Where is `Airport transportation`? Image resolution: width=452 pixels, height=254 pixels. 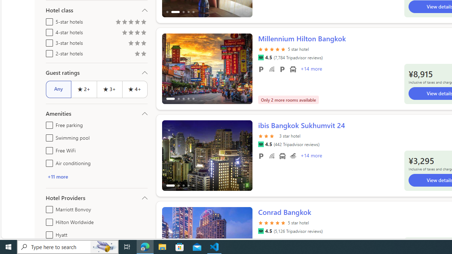 Airport transportation is located at coordinates (282, 156).